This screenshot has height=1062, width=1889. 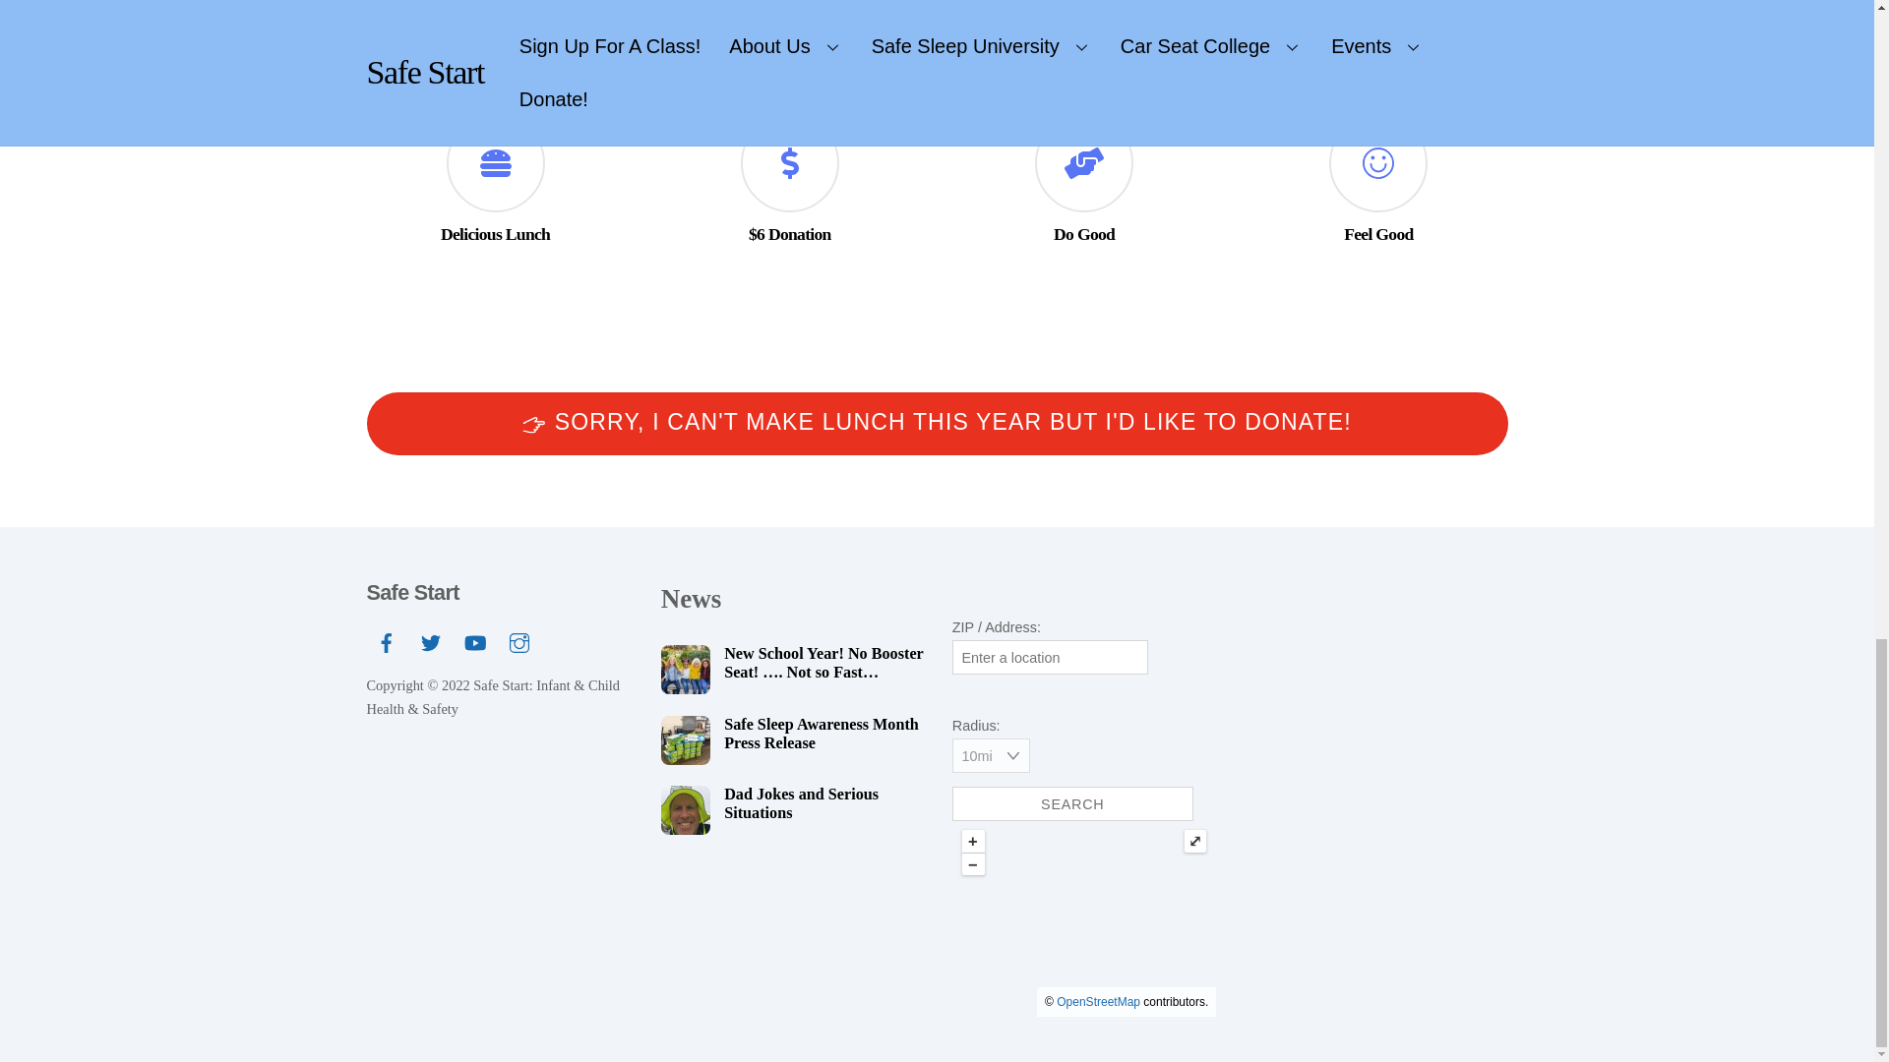 I want to click on boxes, so click(x=685, y=739).